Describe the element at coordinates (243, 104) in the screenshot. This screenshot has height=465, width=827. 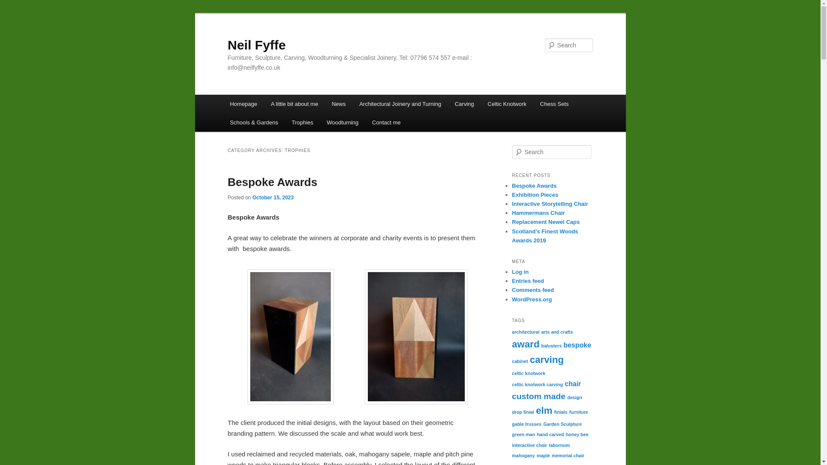
I see `Homepage` at that location.